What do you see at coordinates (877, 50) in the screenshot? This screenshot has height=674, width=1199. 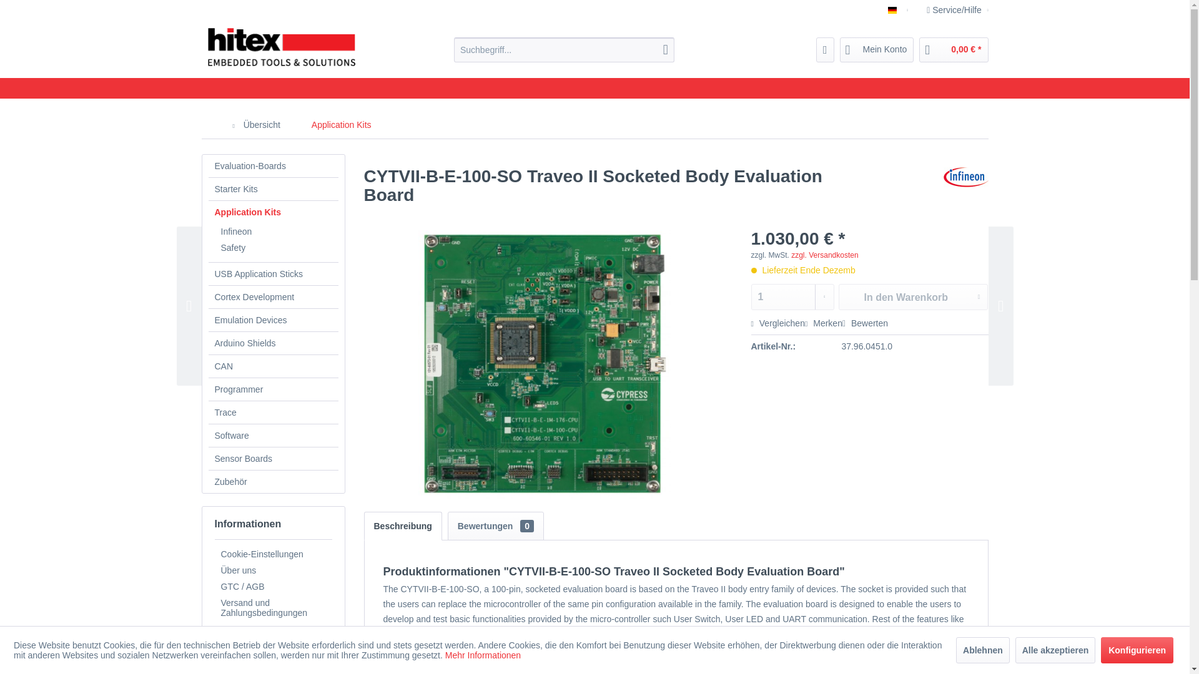 I see `Mein Konto` at bounding box center [877, 50].